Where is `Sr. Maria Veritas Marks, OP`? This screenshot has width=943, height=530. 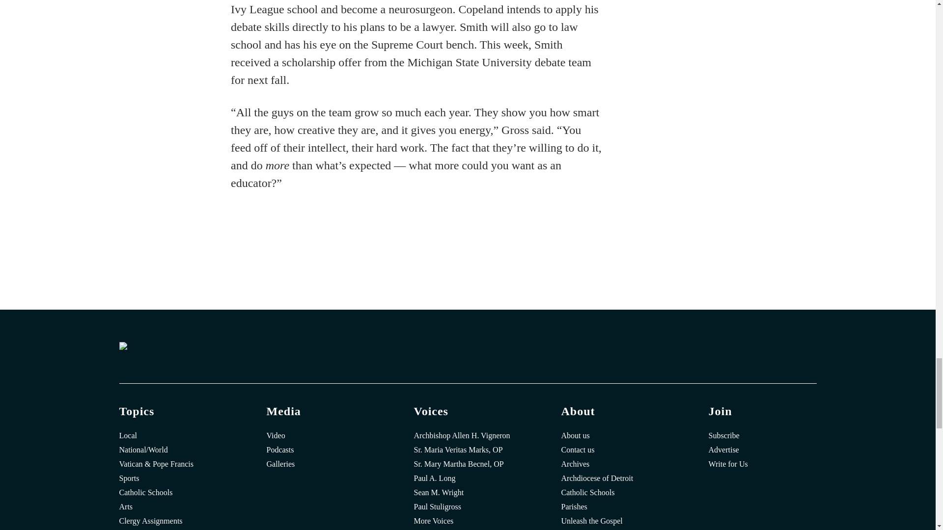
Sr. Maria Veritas Marks, OP is located at coordinates (468, 450).